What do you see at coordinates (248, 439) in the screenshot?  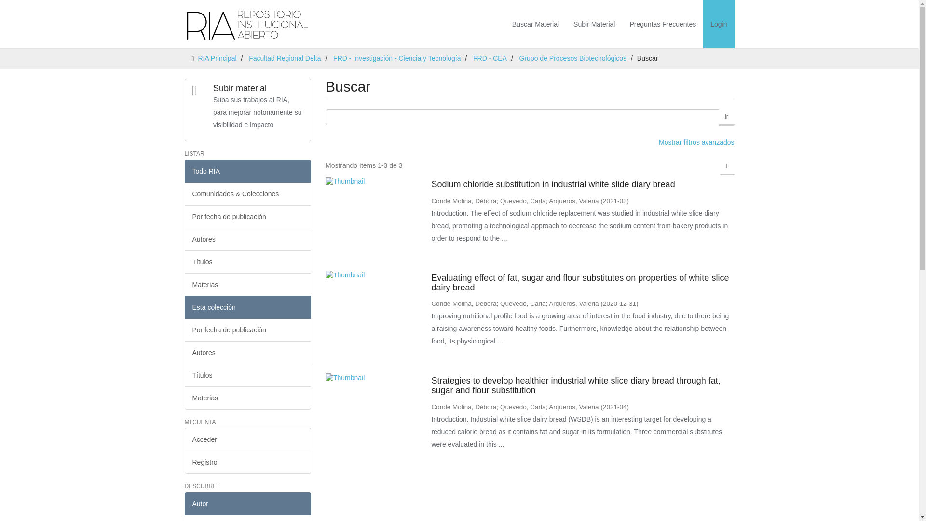 I see `Acceder` at bounding box center [248, 439].